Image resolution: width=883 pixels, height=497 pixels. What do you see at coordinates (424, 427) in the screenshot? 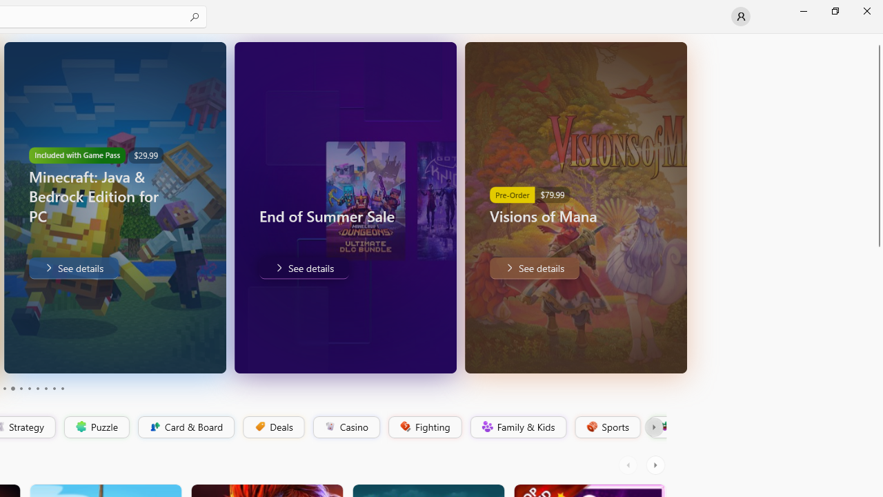
I see `Fighting` at bounding box center [424, 427].